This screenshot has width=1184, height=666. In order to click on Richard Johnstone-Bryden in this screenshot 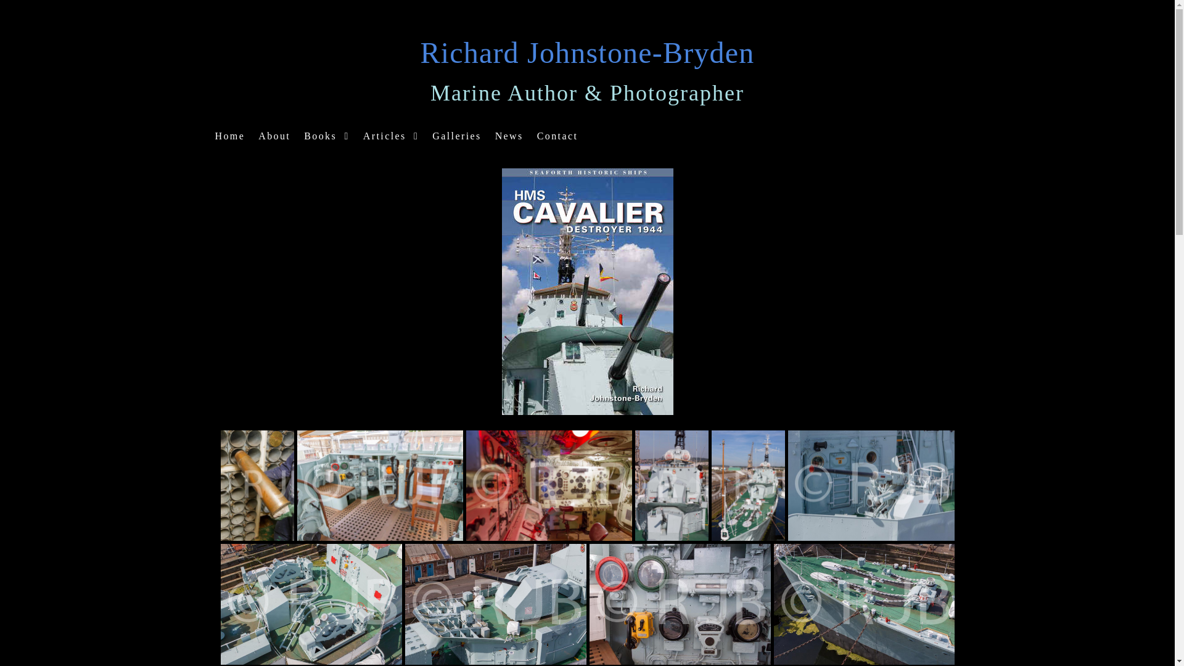, I will do `click(587, 53)`.